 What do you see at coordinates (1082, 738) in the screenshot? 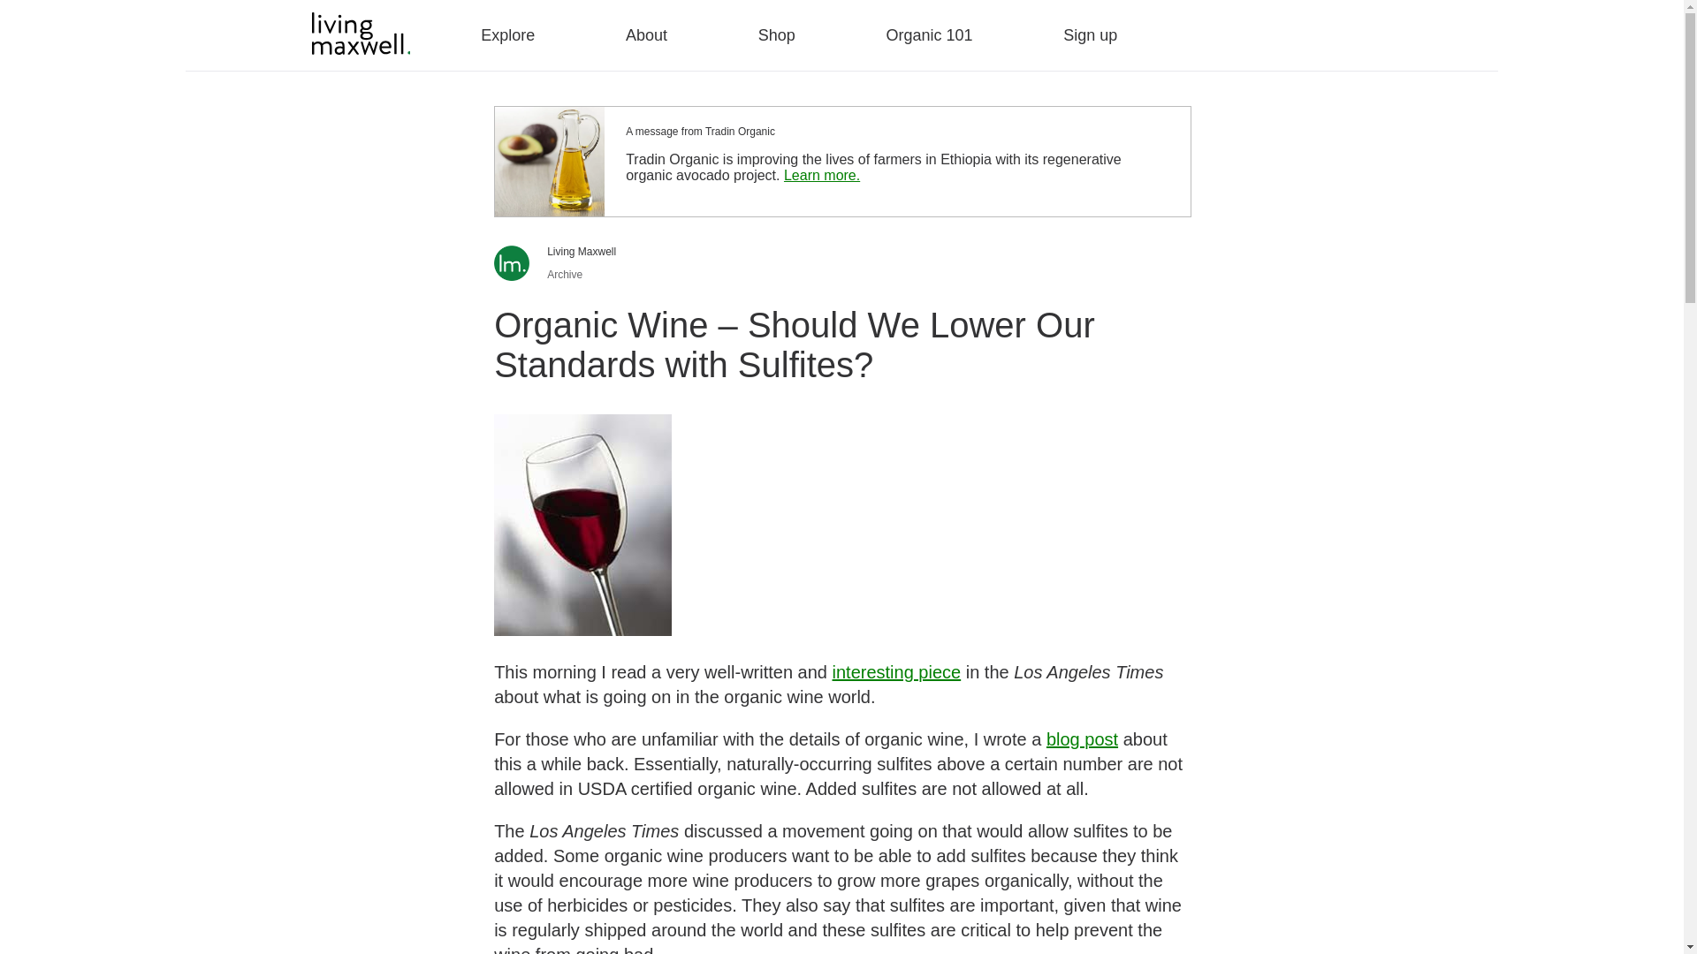
I see `blog post` at bounding box center [1082, 738].